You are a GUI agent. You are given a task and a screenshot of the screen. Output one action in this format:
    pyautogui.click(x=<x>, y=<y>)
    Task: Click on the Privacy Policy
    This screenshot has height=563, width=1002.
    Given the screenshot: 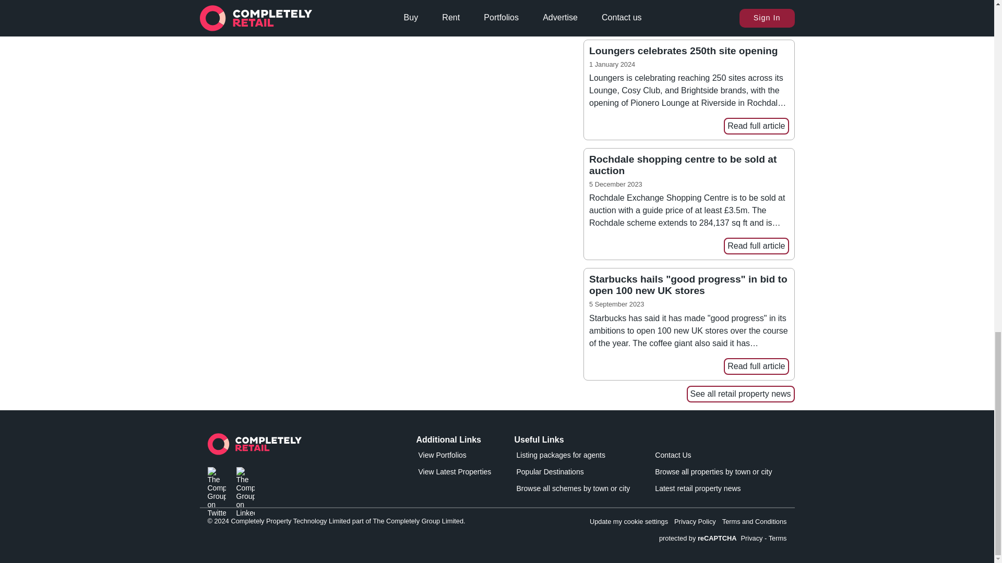 What is the action you would take?
    pyautogui.click(x=695, y=521)
    